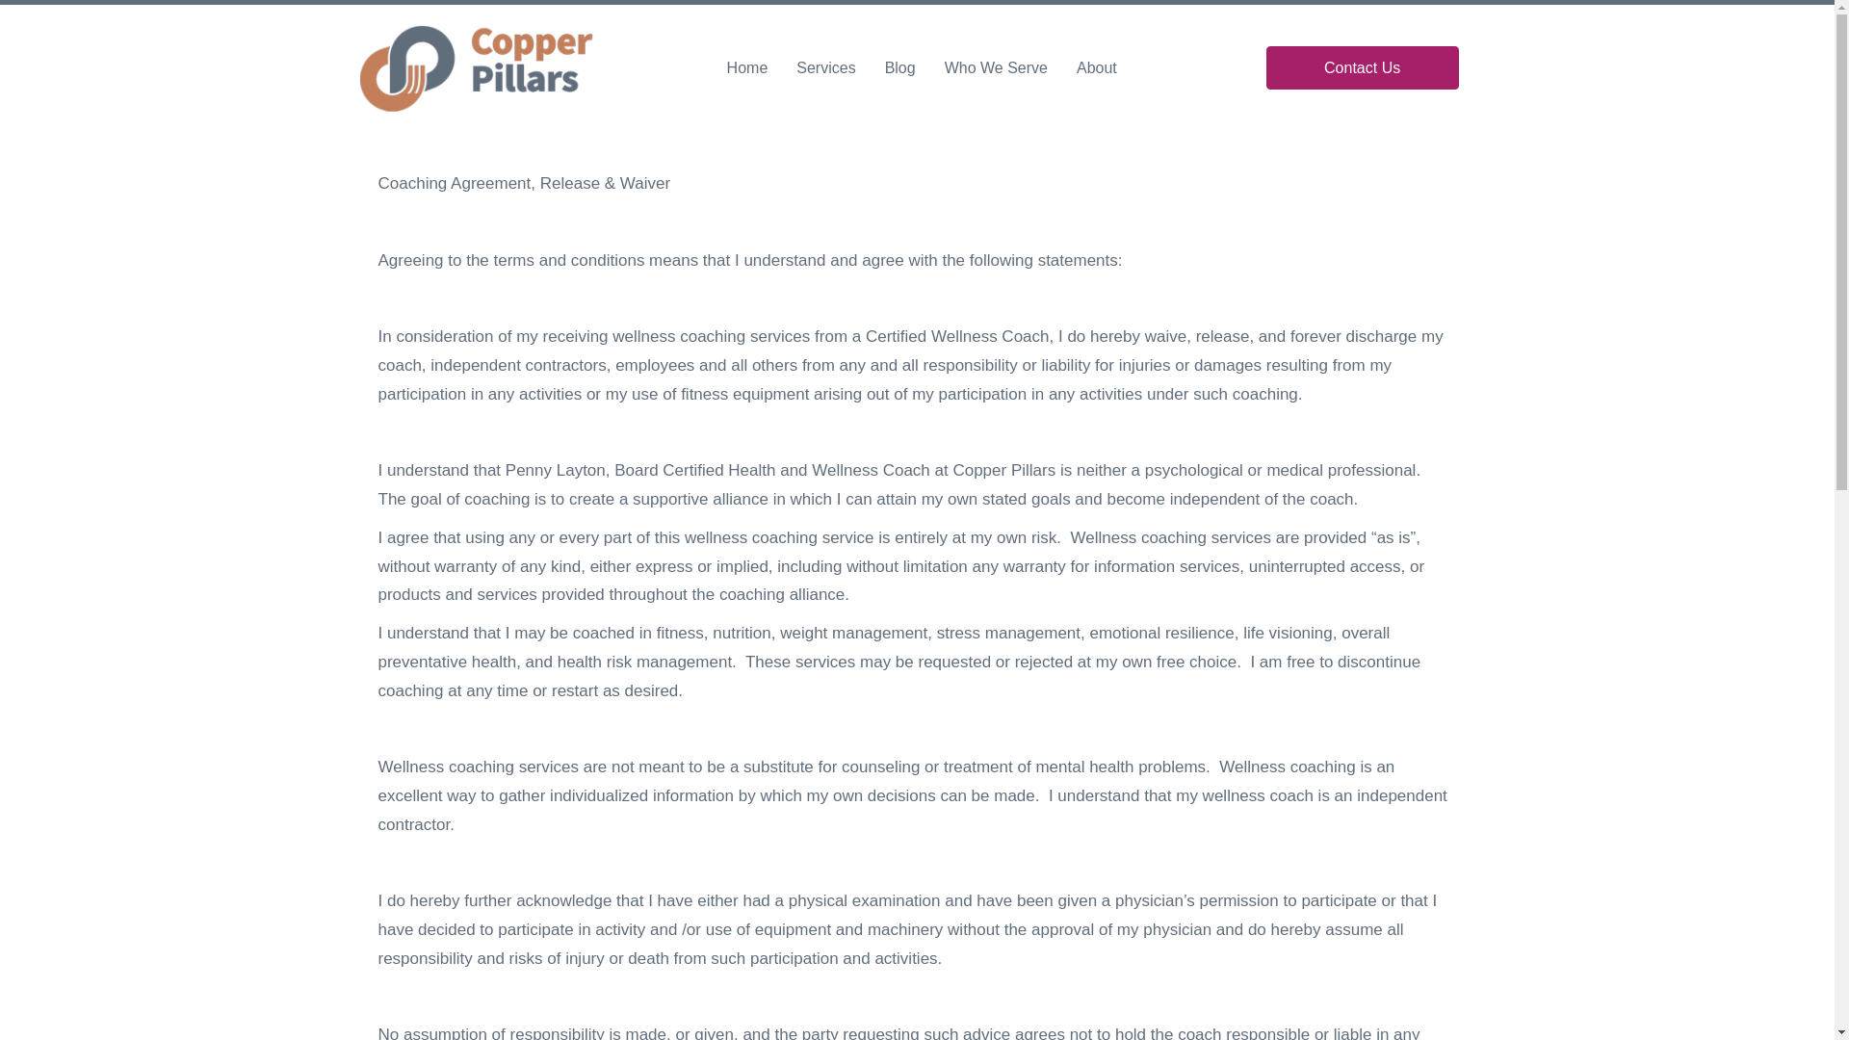 This screenshot has width=1849, height=1040. I want to click on Home, so click(747, 67).